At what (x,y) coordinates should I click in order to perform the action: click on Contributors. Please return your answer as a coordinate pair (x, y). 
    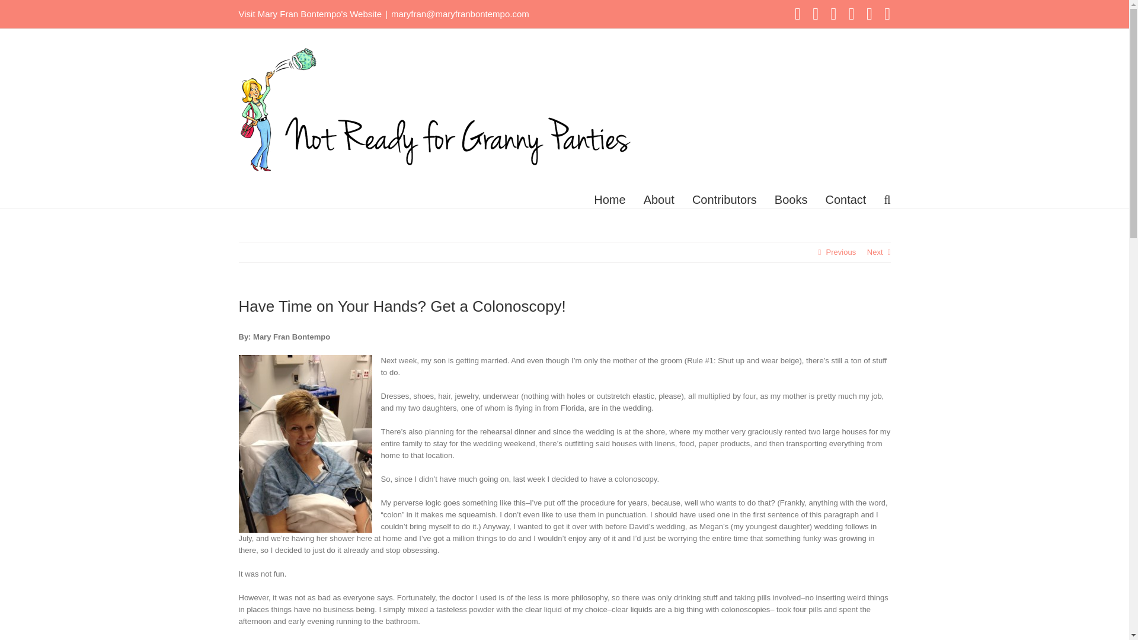
    Looking at the image, I should click on (724, 199).